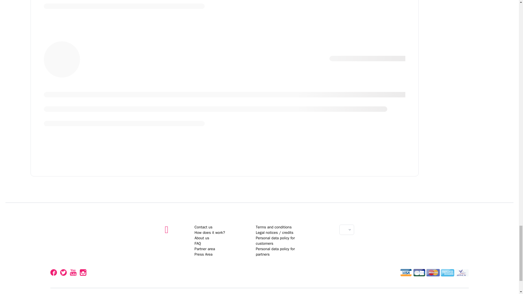 The height and width of the screenshot is (294, 523). I want to click on Contact us, so click(259, 268).